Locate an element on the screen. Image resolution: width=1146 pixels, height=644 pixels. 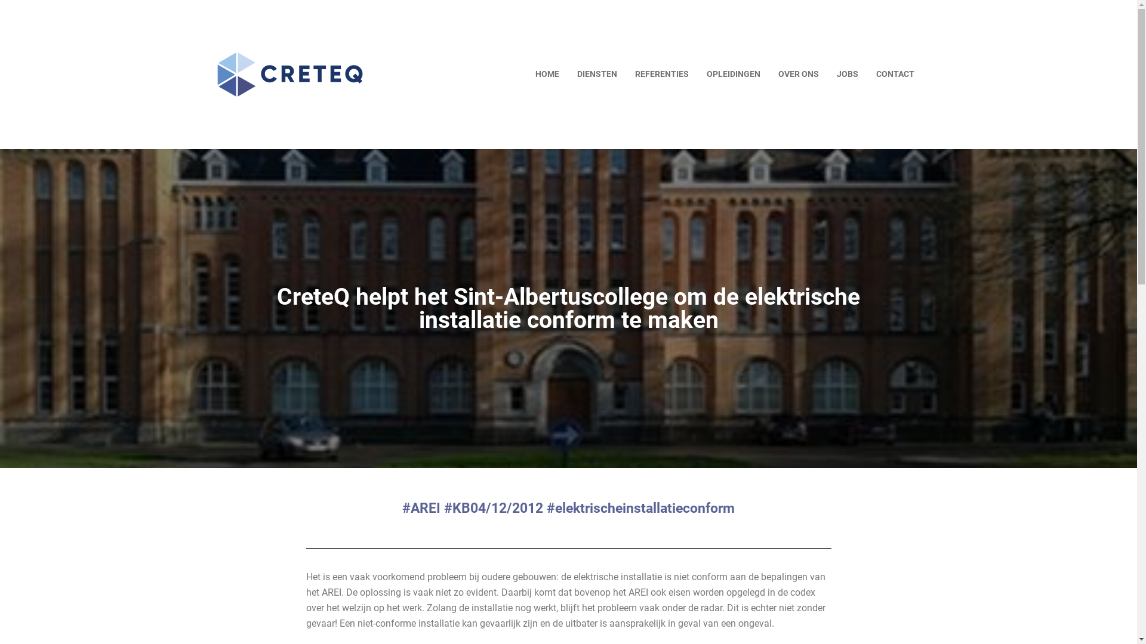
OVER ONS is located at coordinates (798, 75).